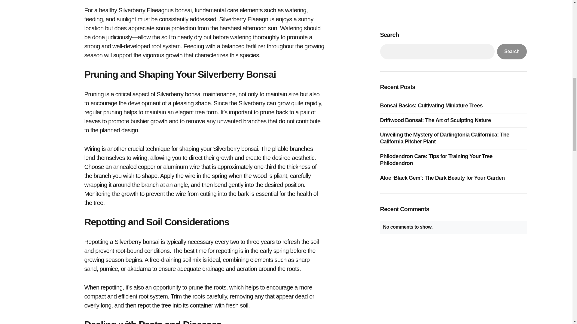  I want to click on Driftwood Bonsai: The Art of Sculpting Nature, so click(437, 1).